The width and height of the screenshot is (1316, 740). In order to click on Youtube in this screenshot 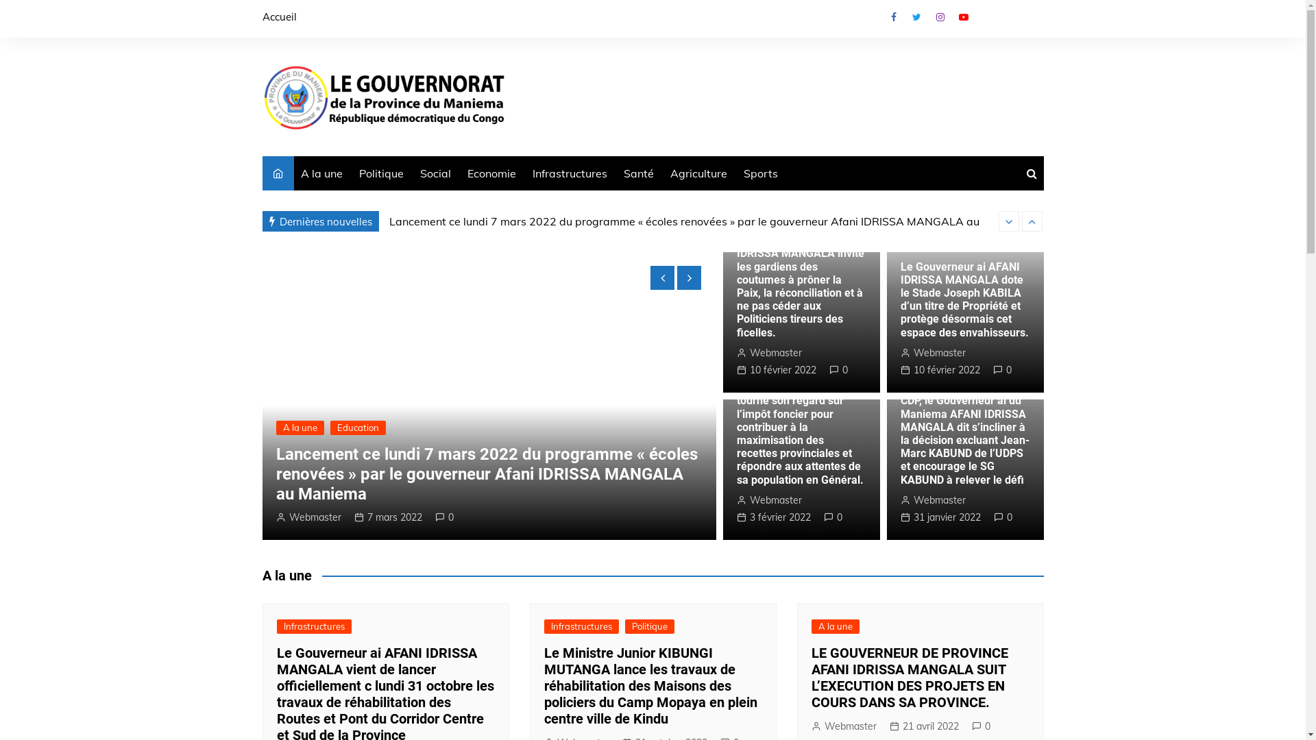, I will do `click(963, 17)`.